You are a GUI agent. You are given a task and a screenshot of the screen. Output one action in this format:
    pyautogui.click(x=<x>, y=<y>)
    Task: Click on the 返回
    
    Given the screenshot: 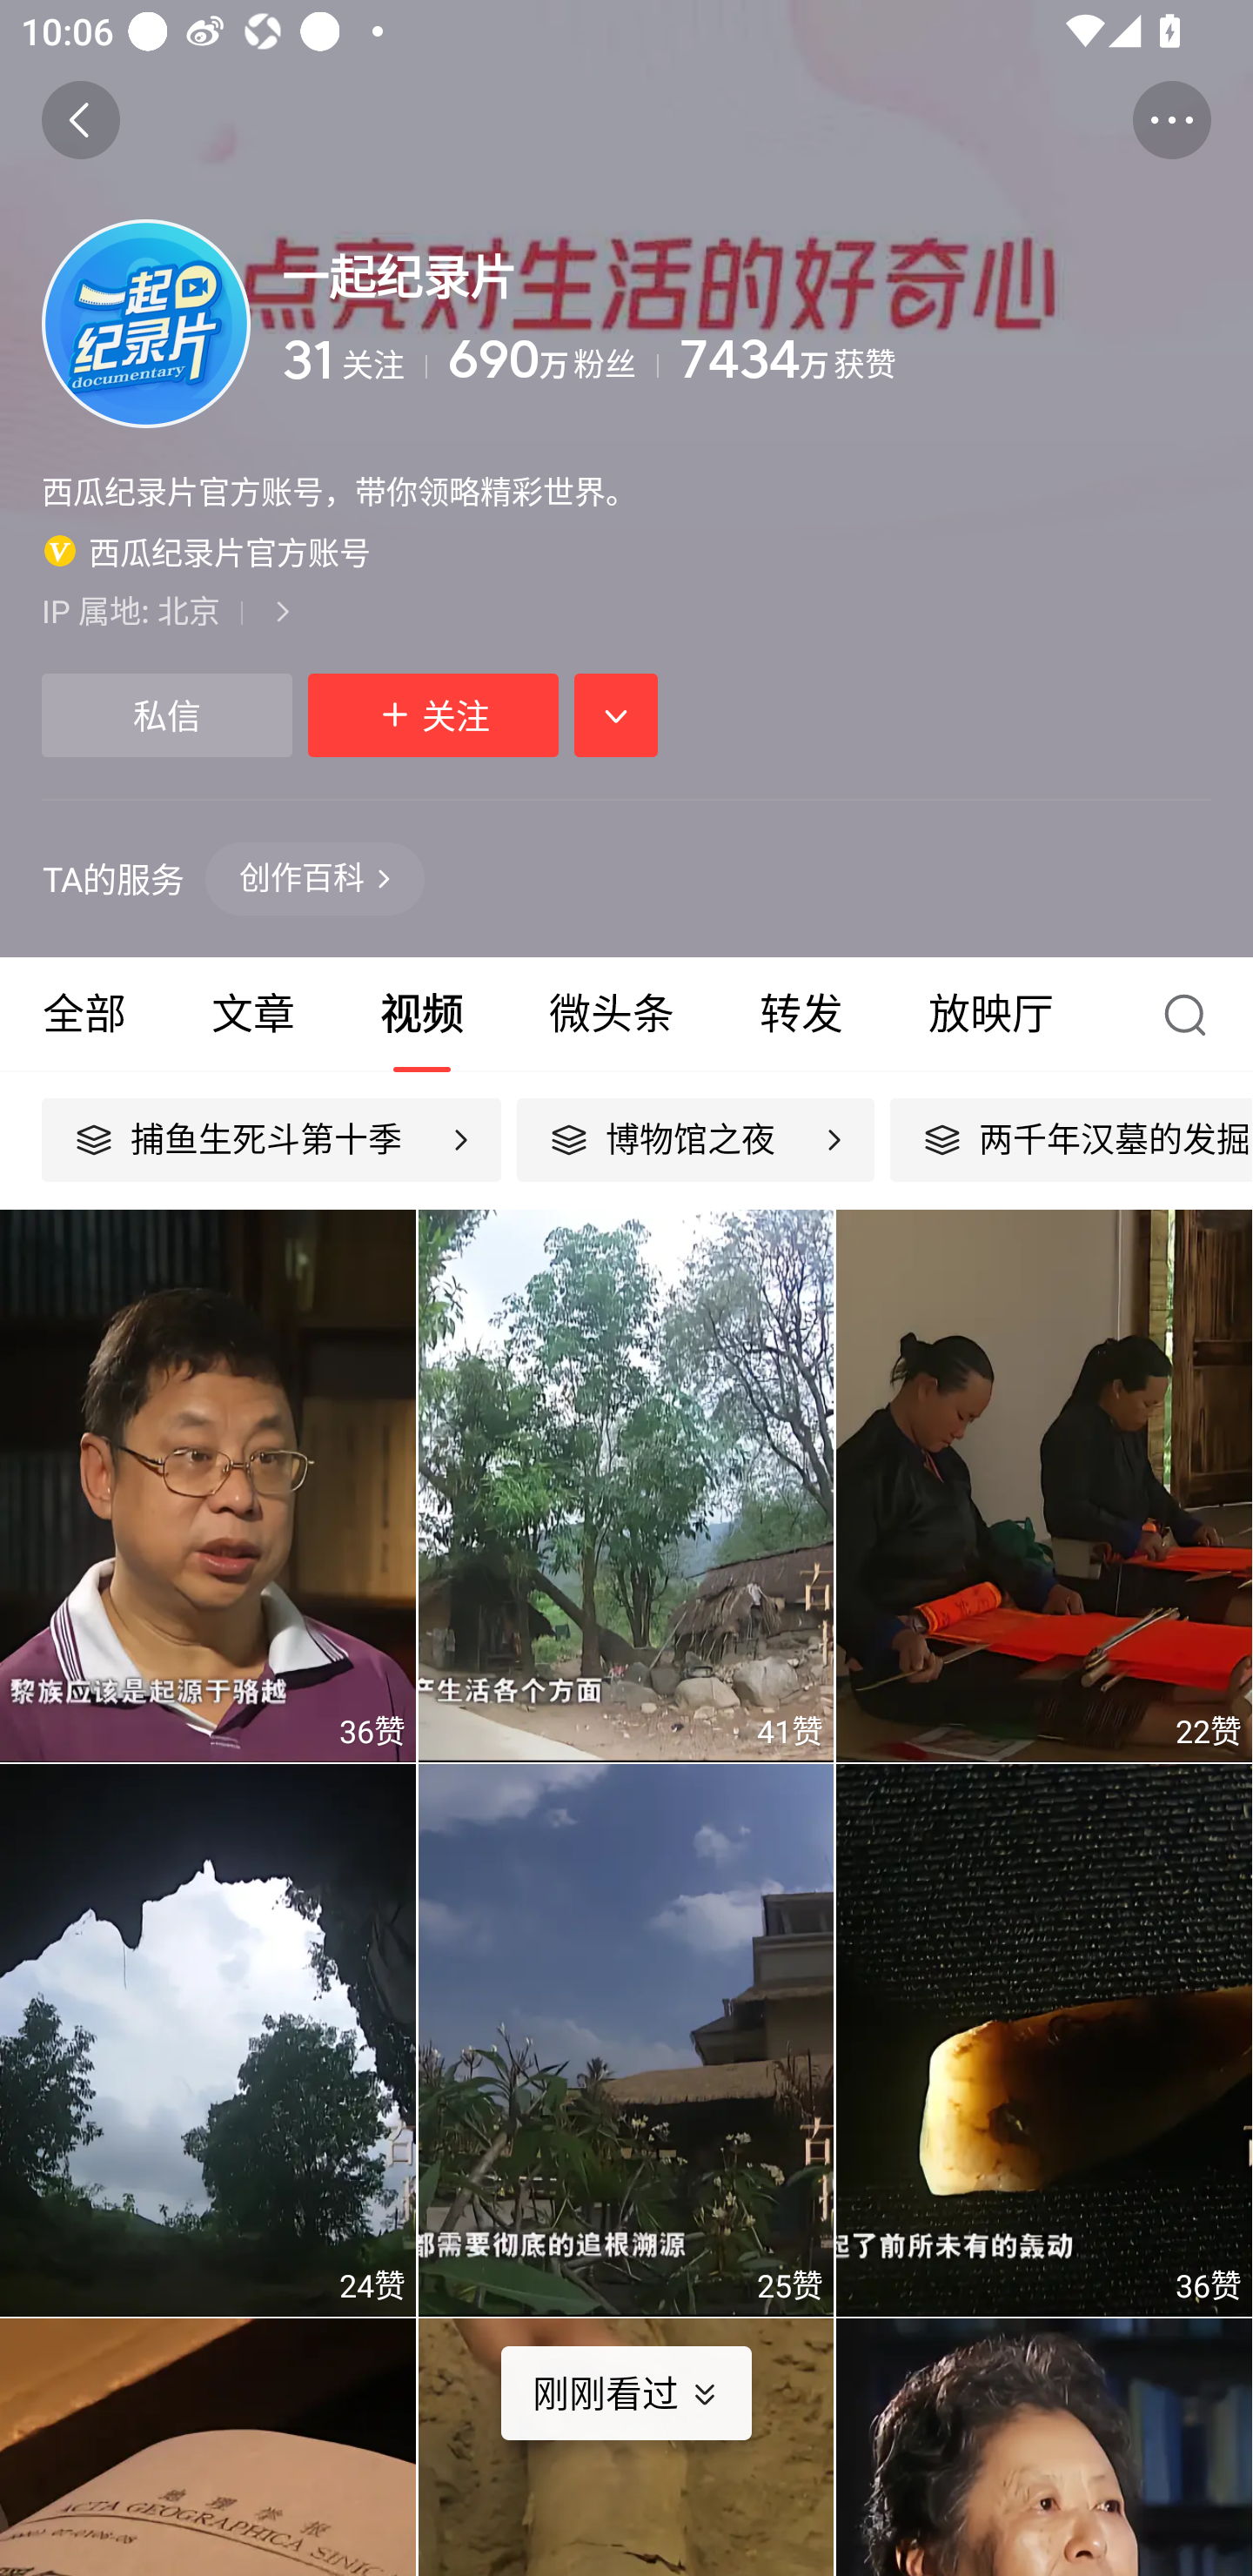 What is the action you would take?
    pyautogui.click(x=80, y=120)
    